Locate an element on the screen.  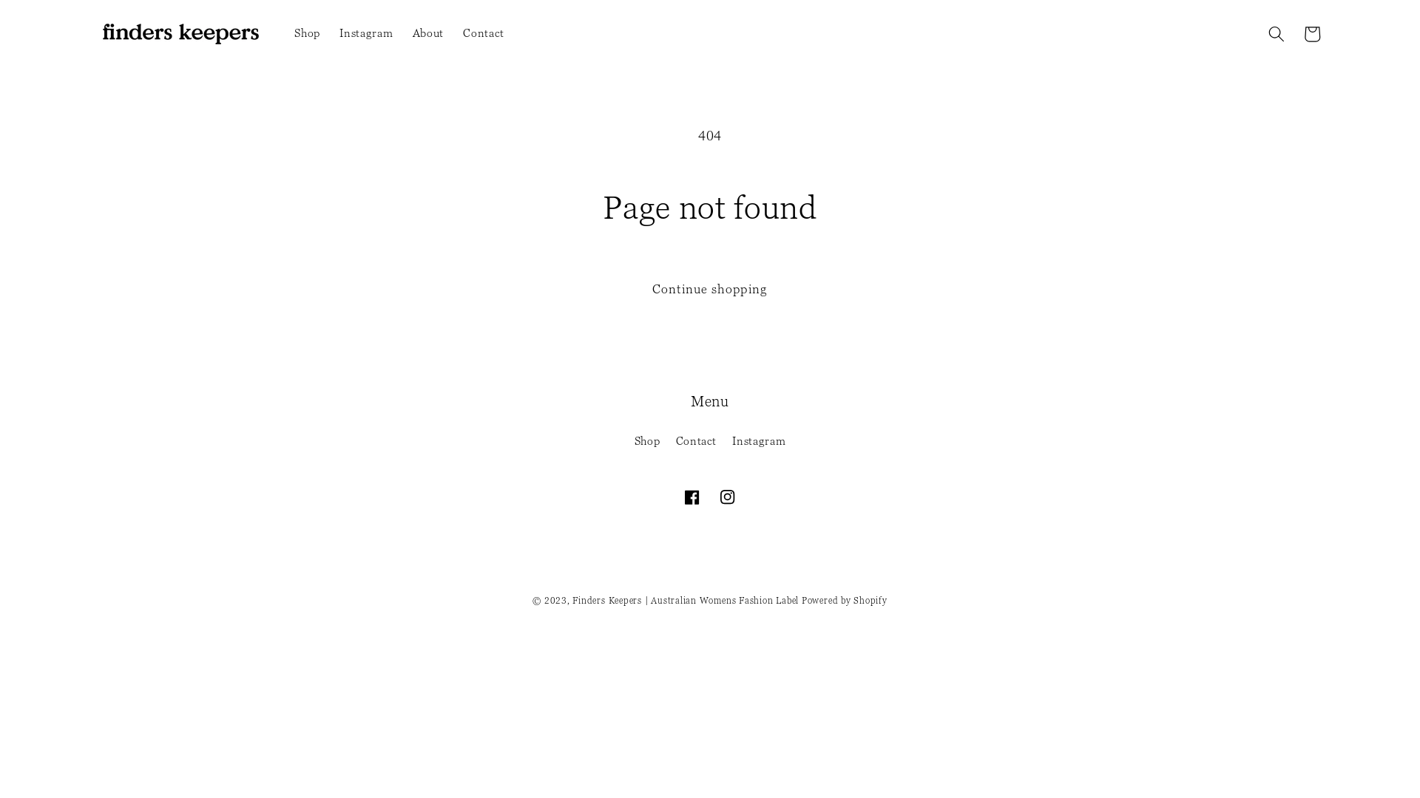
Instagram is located at coordinates (366, 34).